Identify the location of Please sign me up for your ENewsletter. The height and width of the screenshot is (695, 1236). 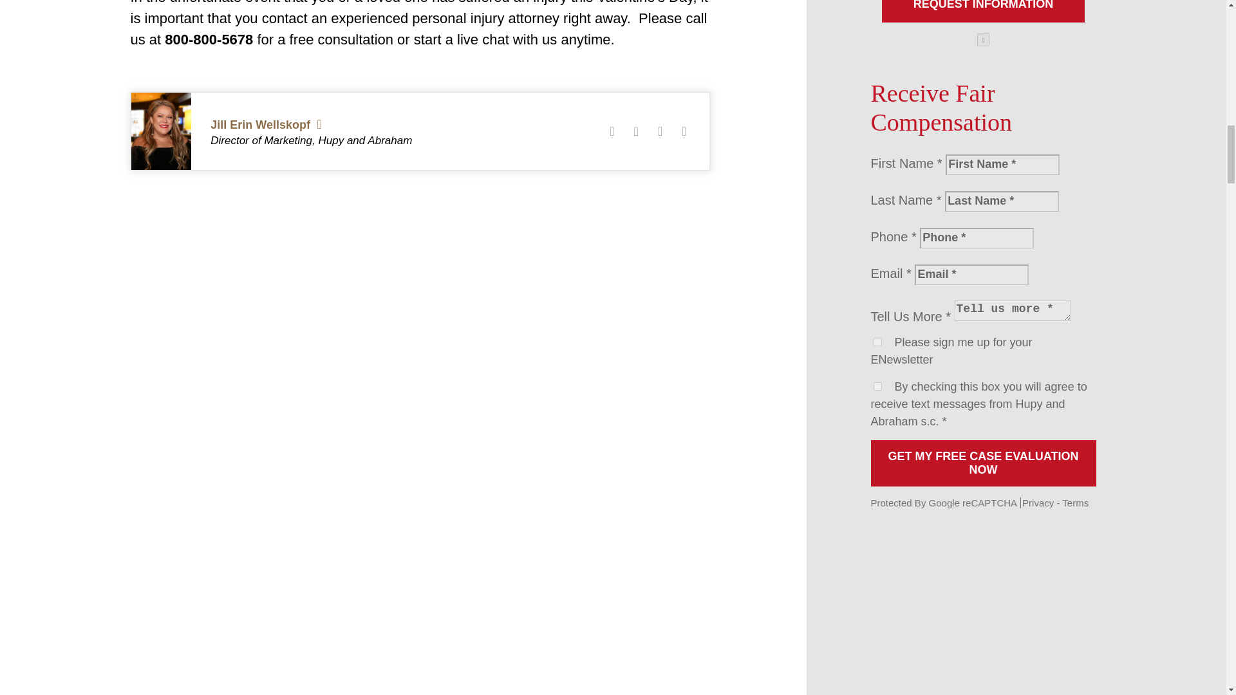
(877, 341).